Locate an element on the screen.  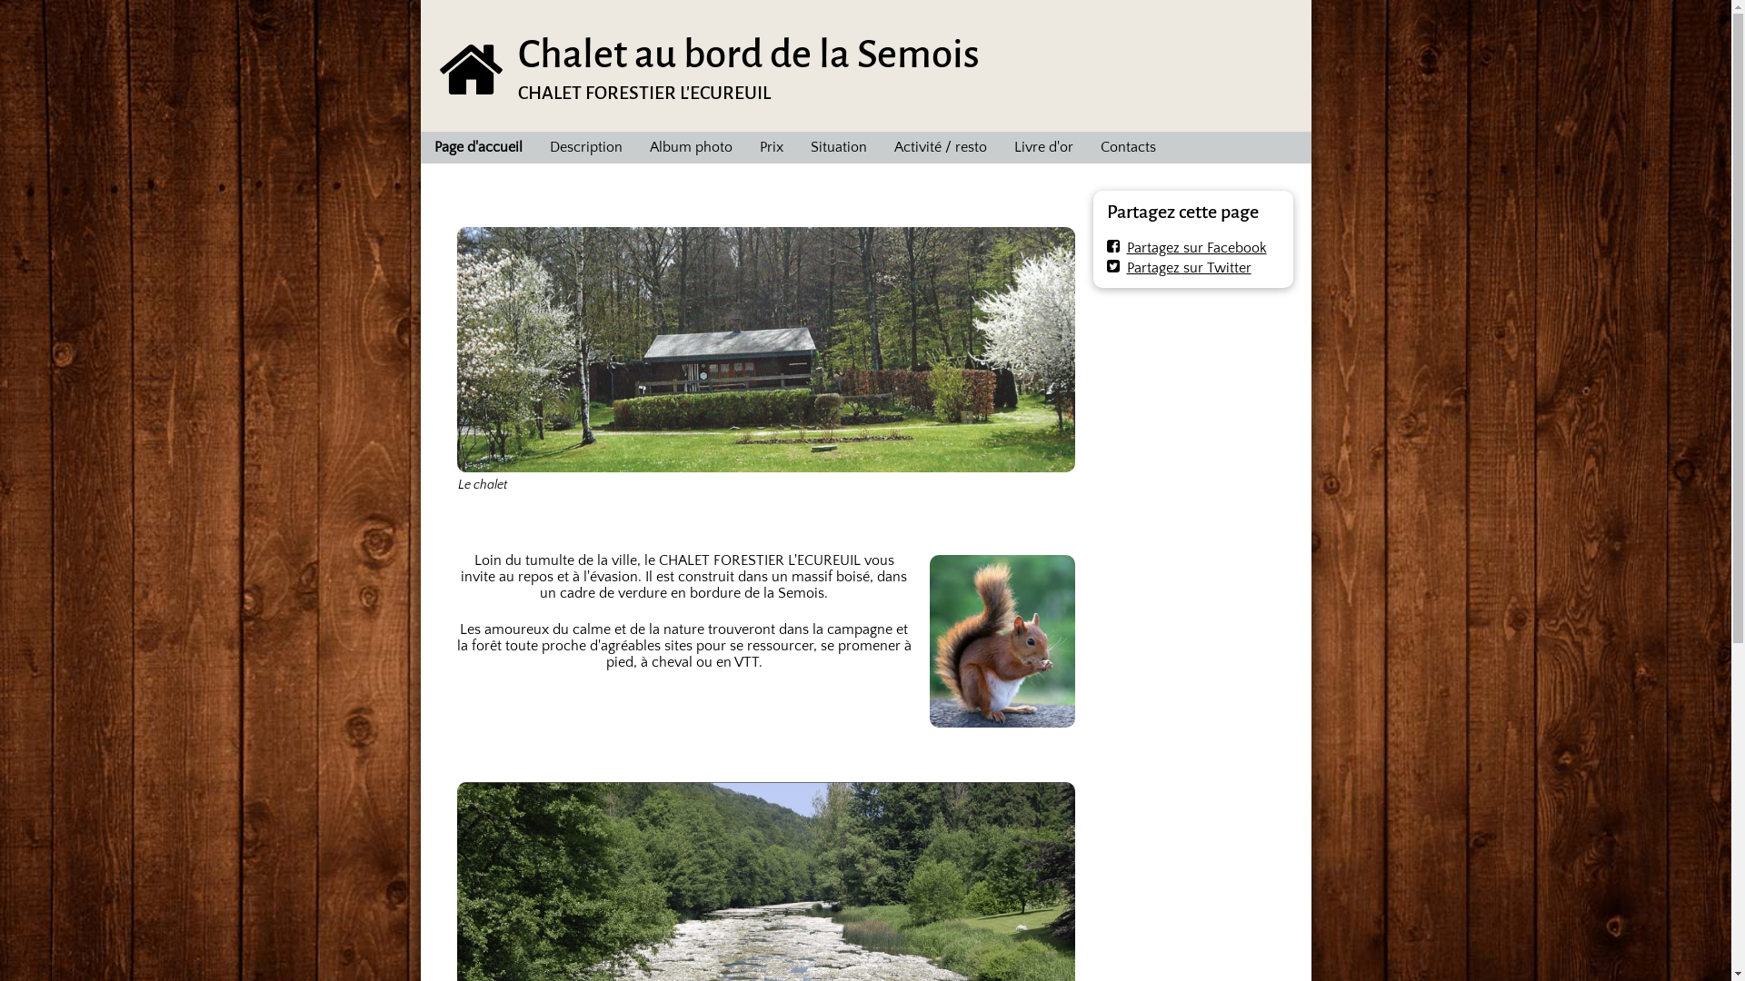
Livre d'or is located at coordinates (1043, 147).